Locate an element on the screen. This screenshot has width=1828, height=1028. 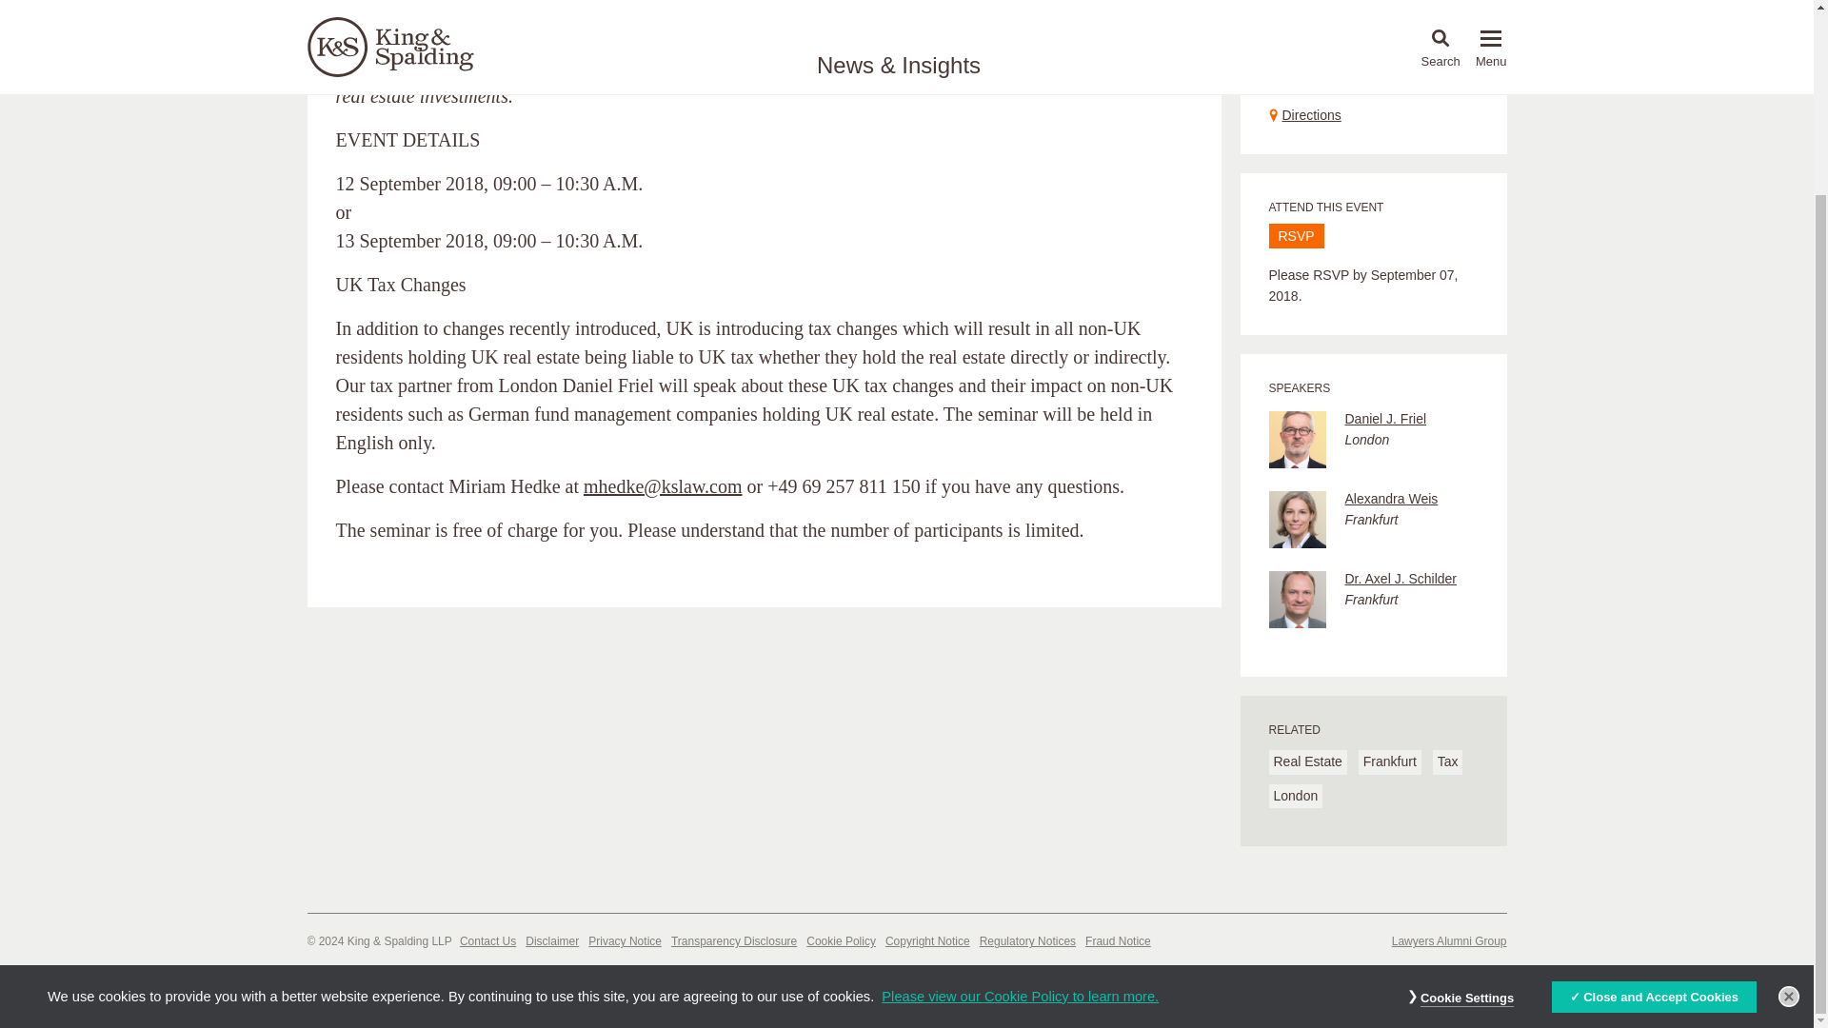
Cookie Settings is located at coordinates (1466, 771).